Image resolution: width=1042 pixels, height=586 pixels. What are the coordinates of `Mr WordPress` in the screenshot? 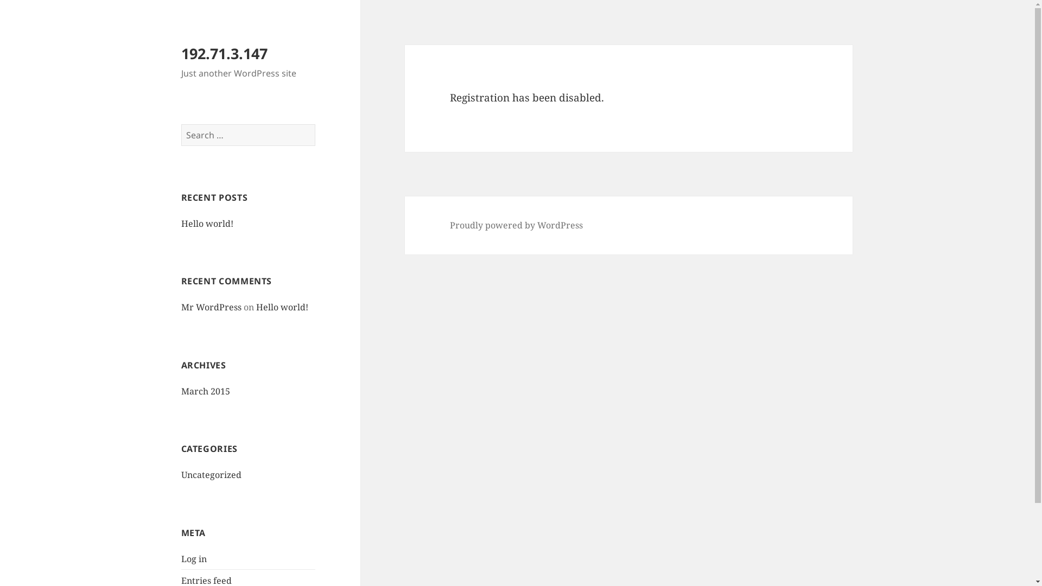 It's located at (212, 307).